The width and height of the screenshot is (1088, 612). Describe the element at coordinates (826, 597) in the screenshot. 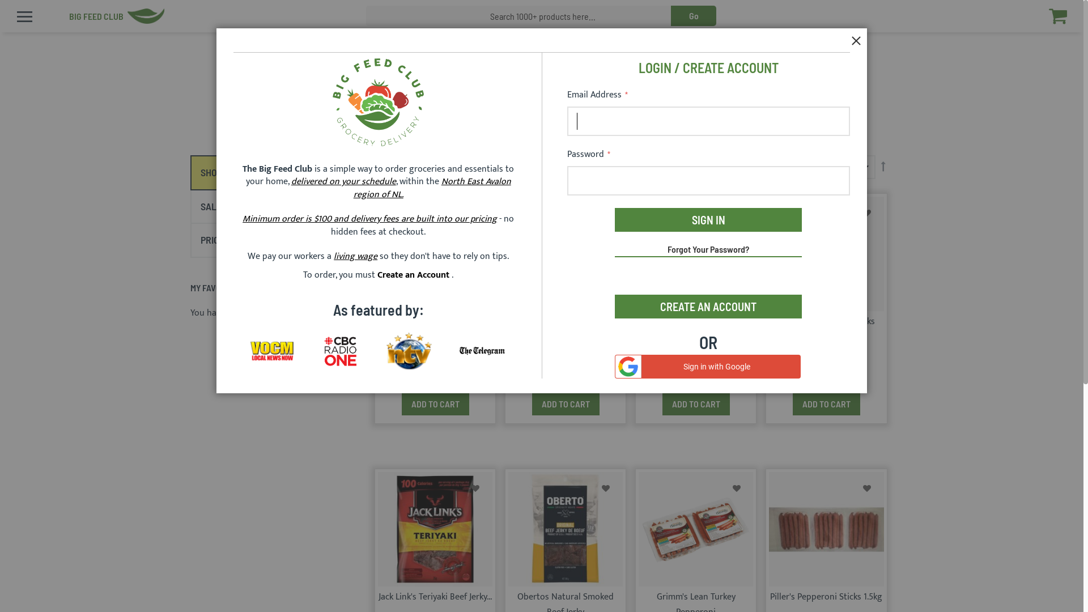

I see `Piller's Pepperoni Sticks 1.5kg` at that location.